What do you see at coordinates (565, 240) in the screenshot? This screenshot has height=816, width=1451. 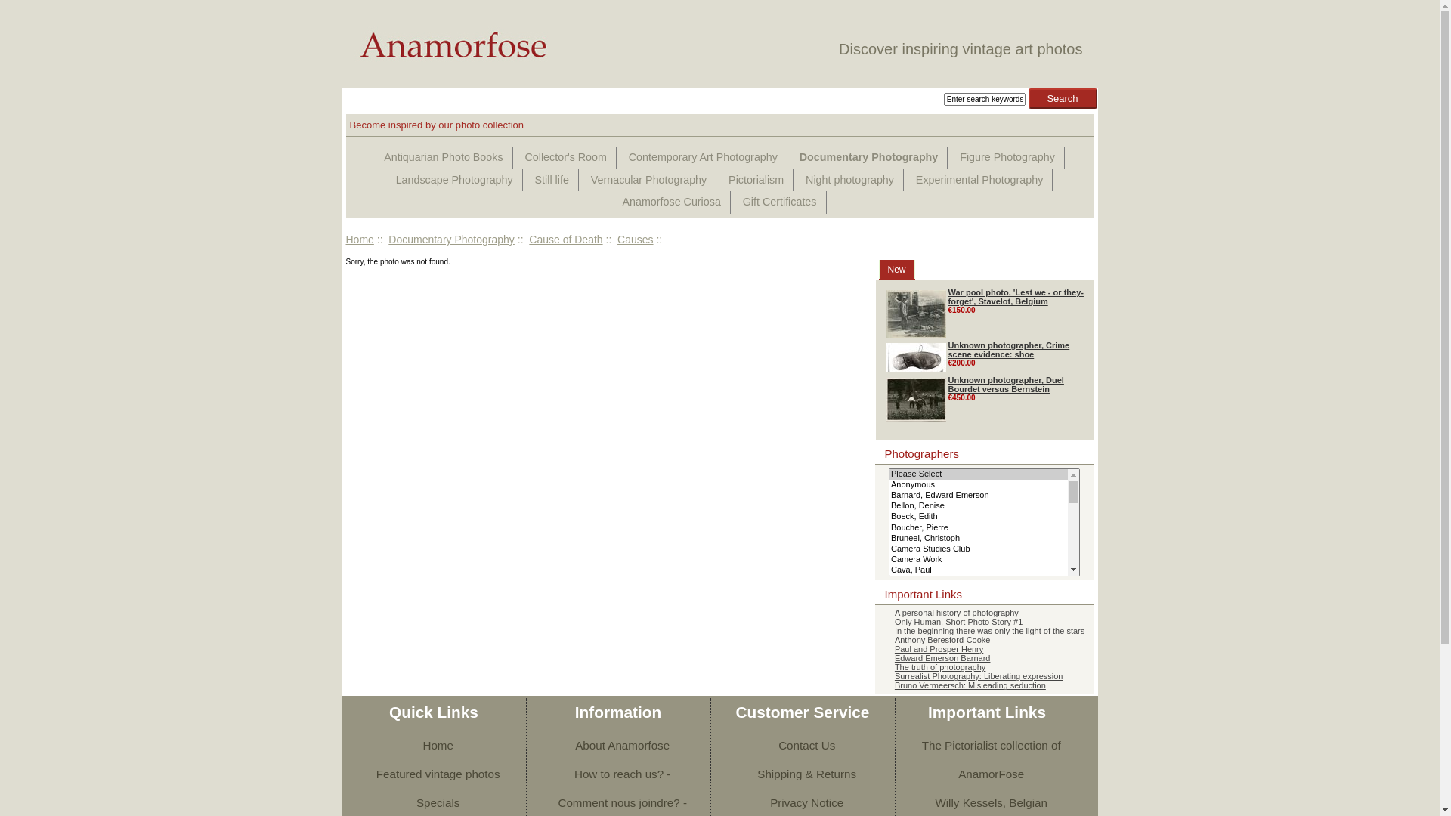 I see `Cause of Death` at bounding box center [565, 240].